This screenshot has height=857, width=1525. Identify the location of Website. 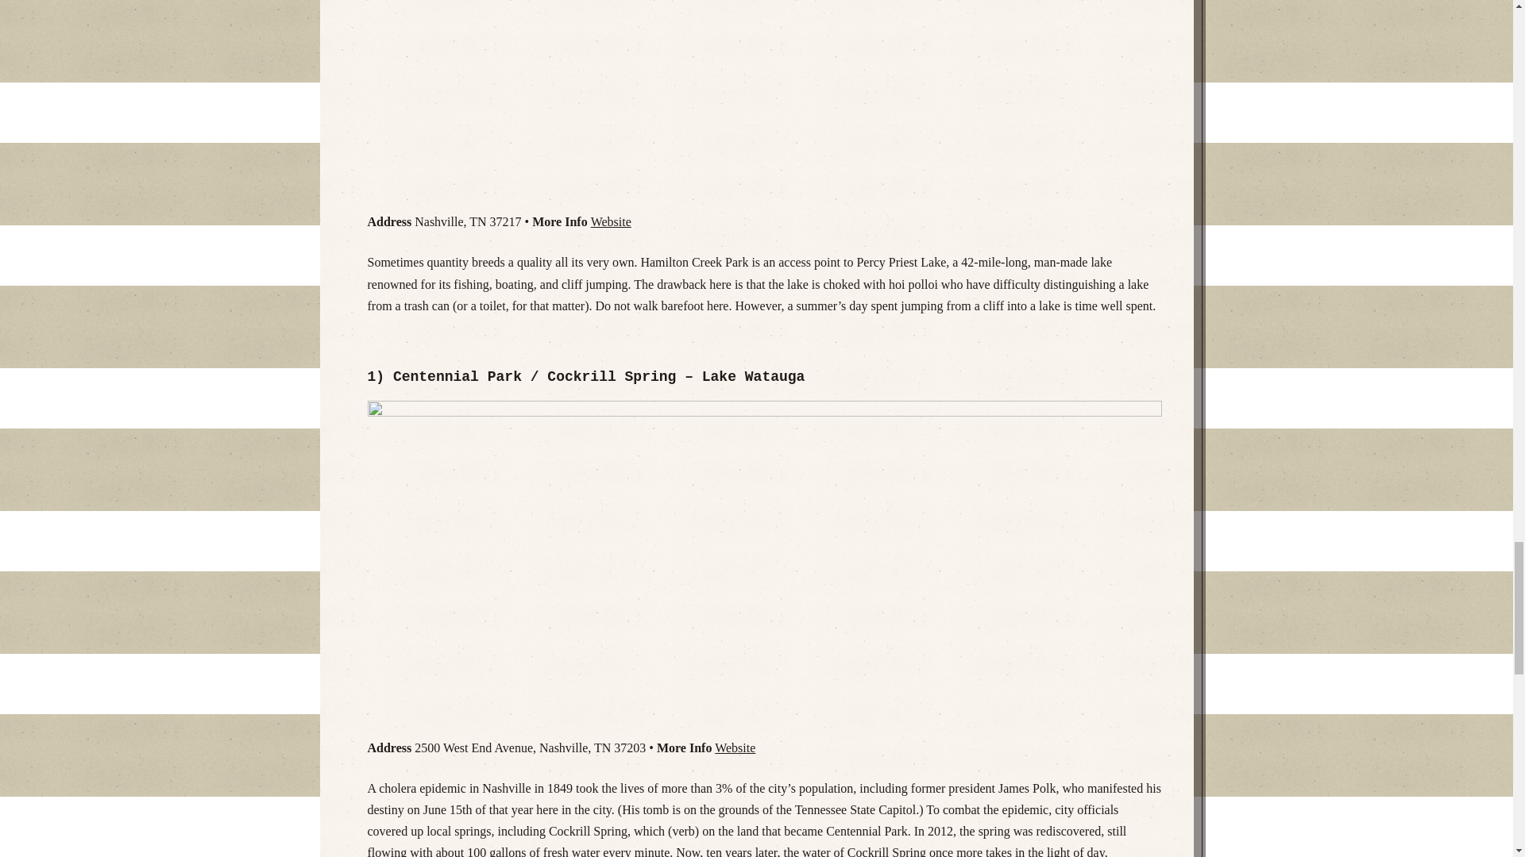
(735, 747).